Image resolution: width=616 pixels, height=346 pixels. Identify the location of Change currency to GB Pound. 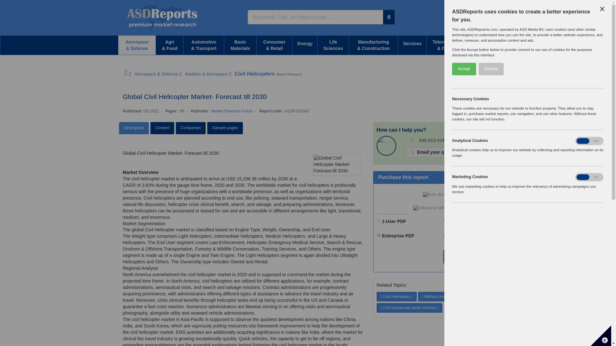
(431, 208).